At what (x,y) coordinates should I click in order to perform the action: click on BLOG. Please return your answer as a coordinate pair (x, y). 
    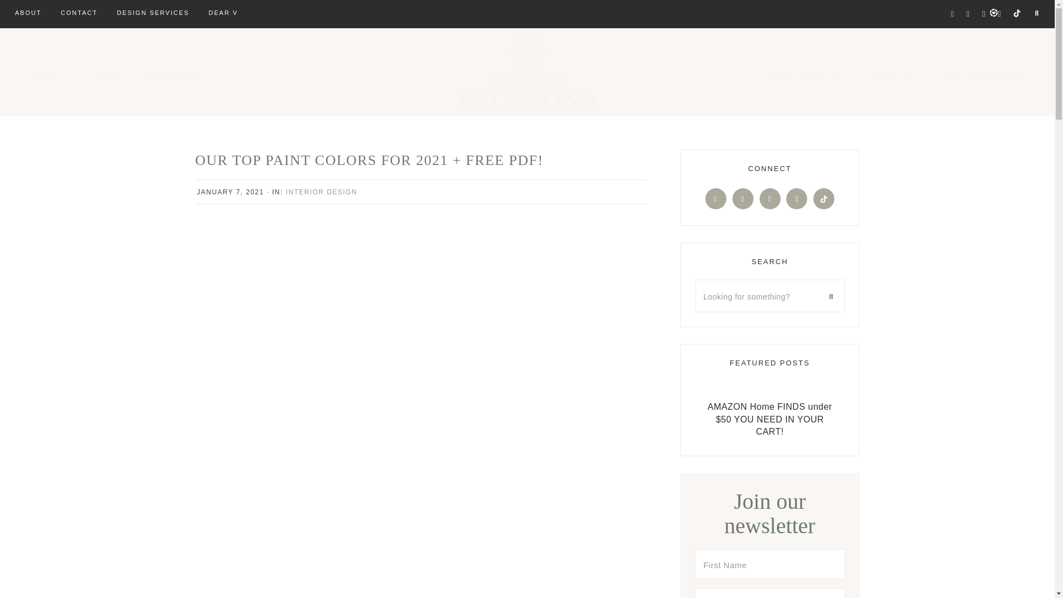
    Looking at the image, I should click on (105, 76).